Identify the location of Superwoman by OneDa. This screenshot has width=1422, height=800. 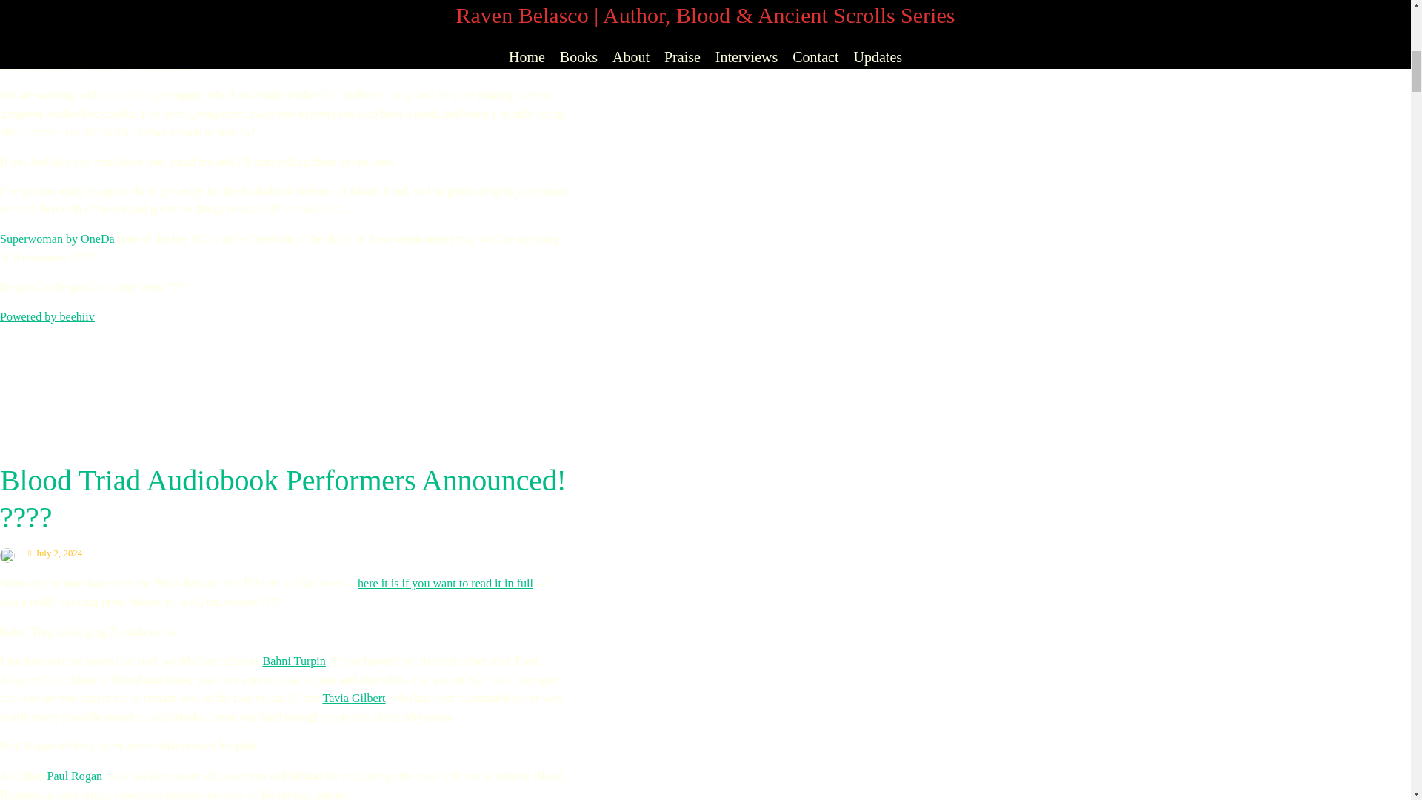
(58, 239).